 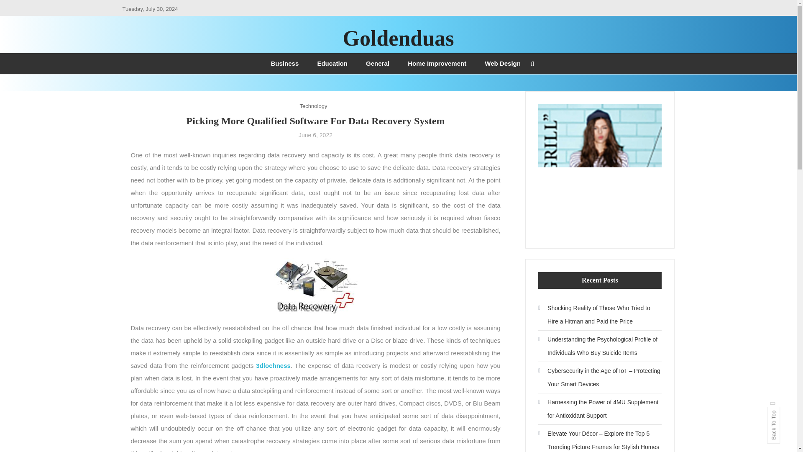 What do you see at coordinates (503, 64) in the screenshot?
I see `Web Design` at bounding box center [503, 64].